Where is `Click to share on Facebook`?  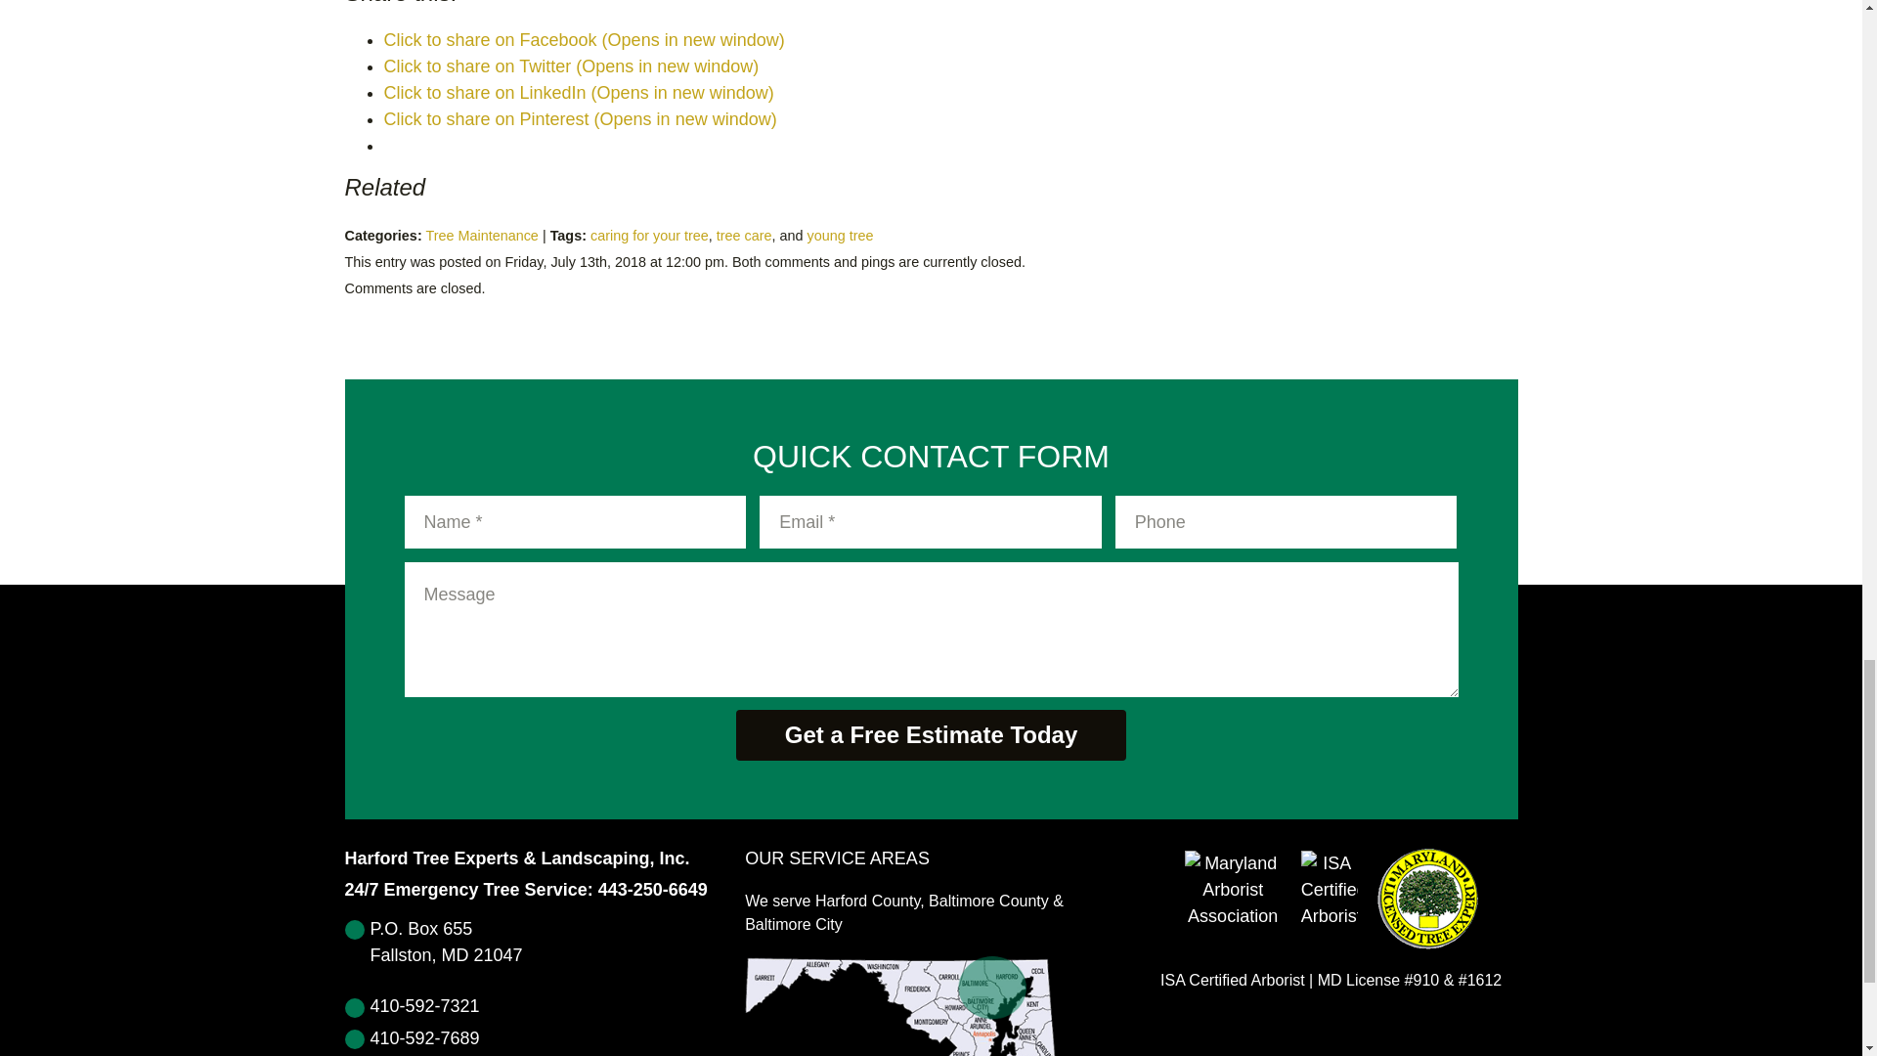
Click to share on Facebook is located at coordinates (583, 39).